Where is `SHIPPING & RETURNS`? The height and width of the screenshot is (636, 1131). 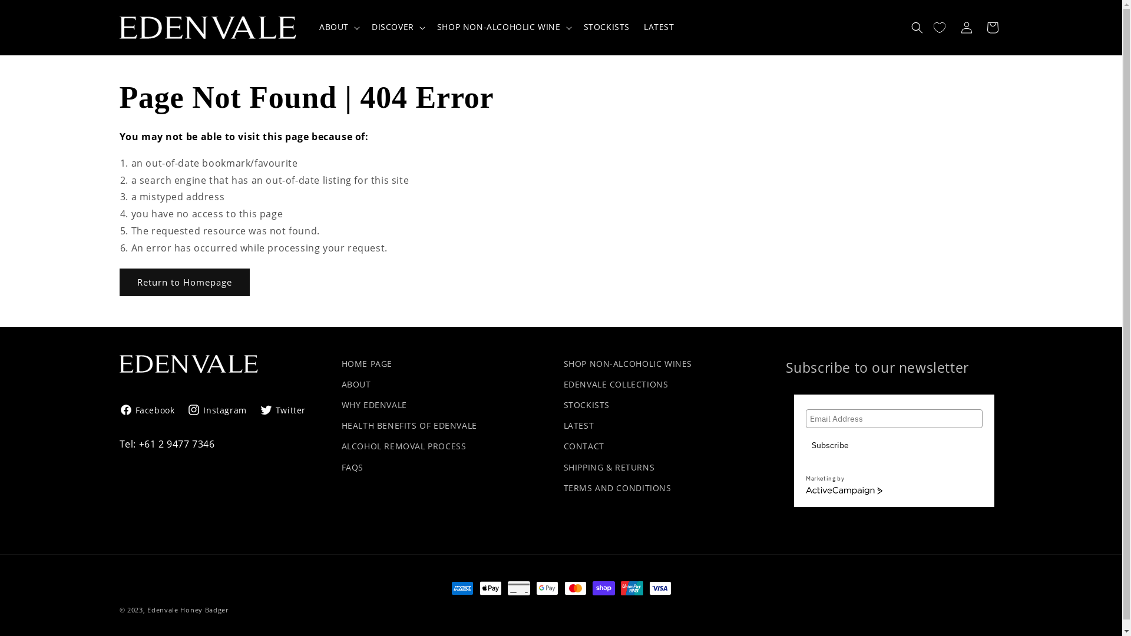 SHIPPING & RETURNS is located at coordinates (609, 468).